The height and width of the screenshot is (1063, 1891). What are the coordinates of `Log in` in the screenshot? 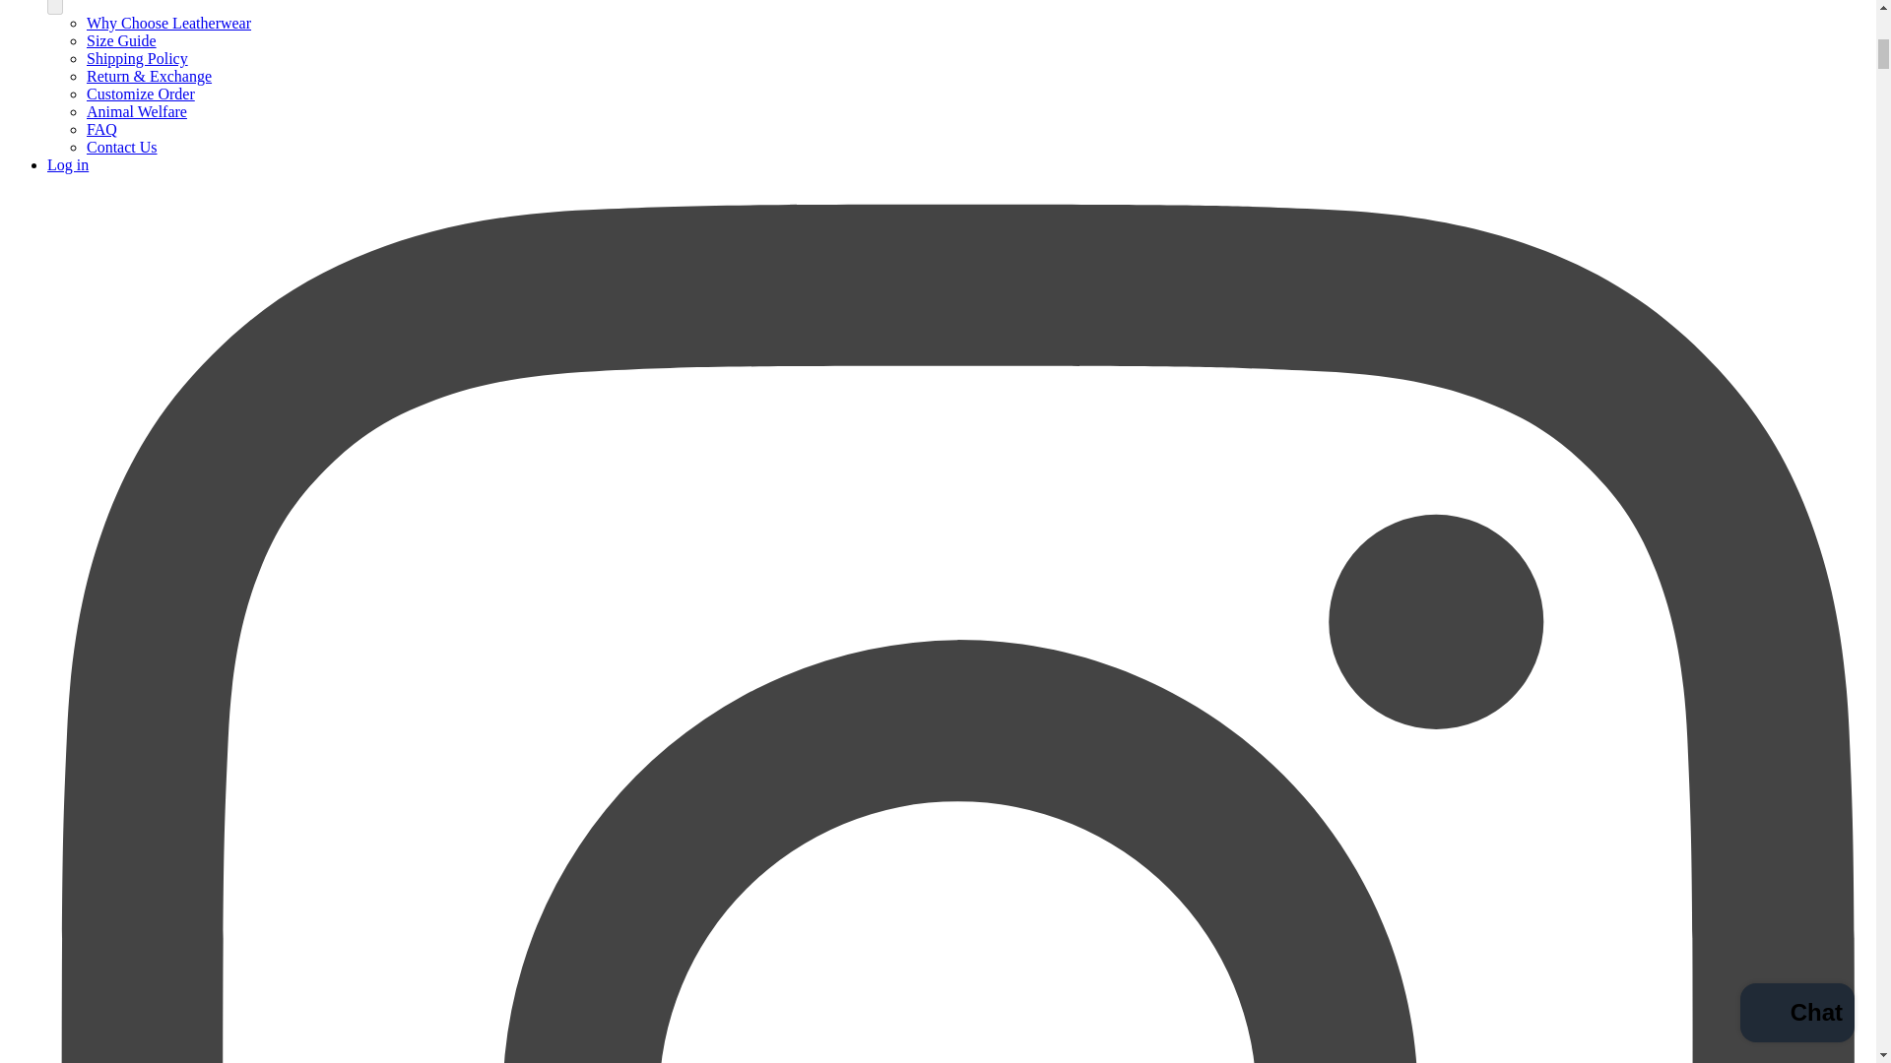 It's located at (68, 164).